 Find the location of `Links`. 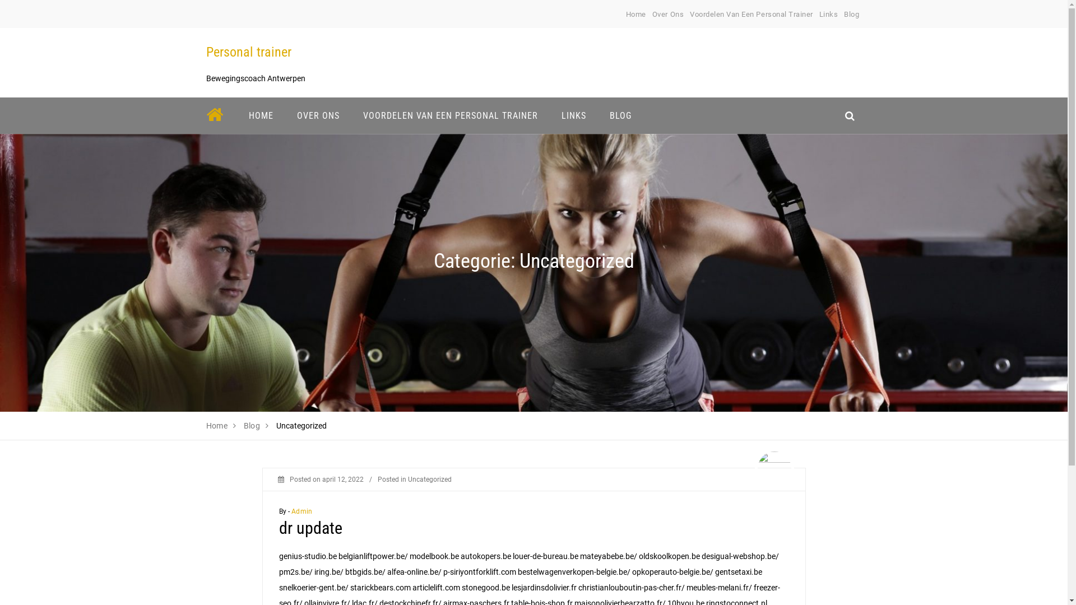

Links is located at coordinates (829, 15).